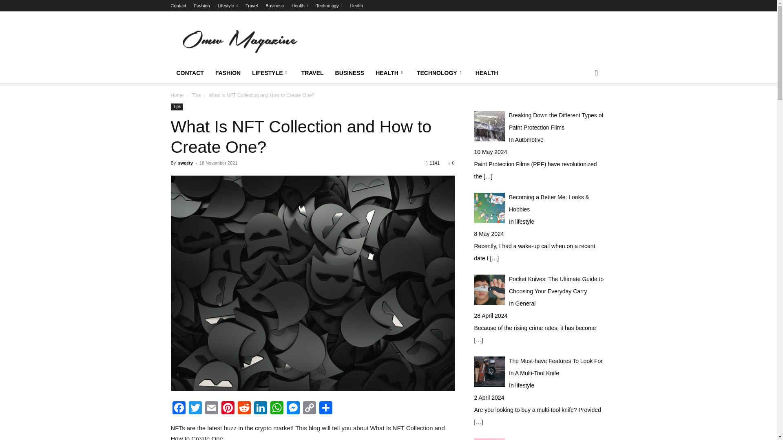  I want to click on Travel, so click(251, 6).